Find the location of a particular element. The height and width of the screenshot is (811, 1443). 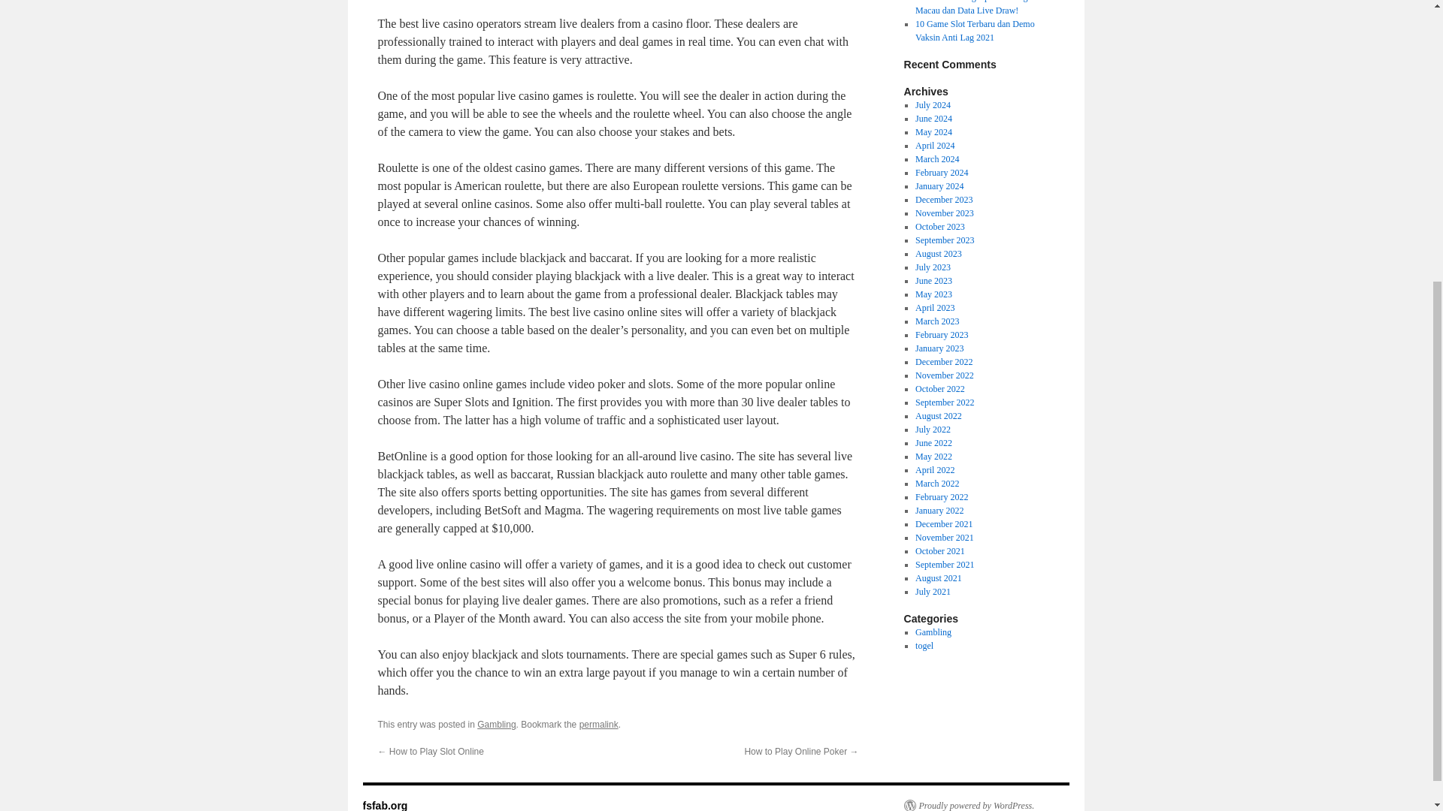

December 2022 is located at coordinates (944, 362).